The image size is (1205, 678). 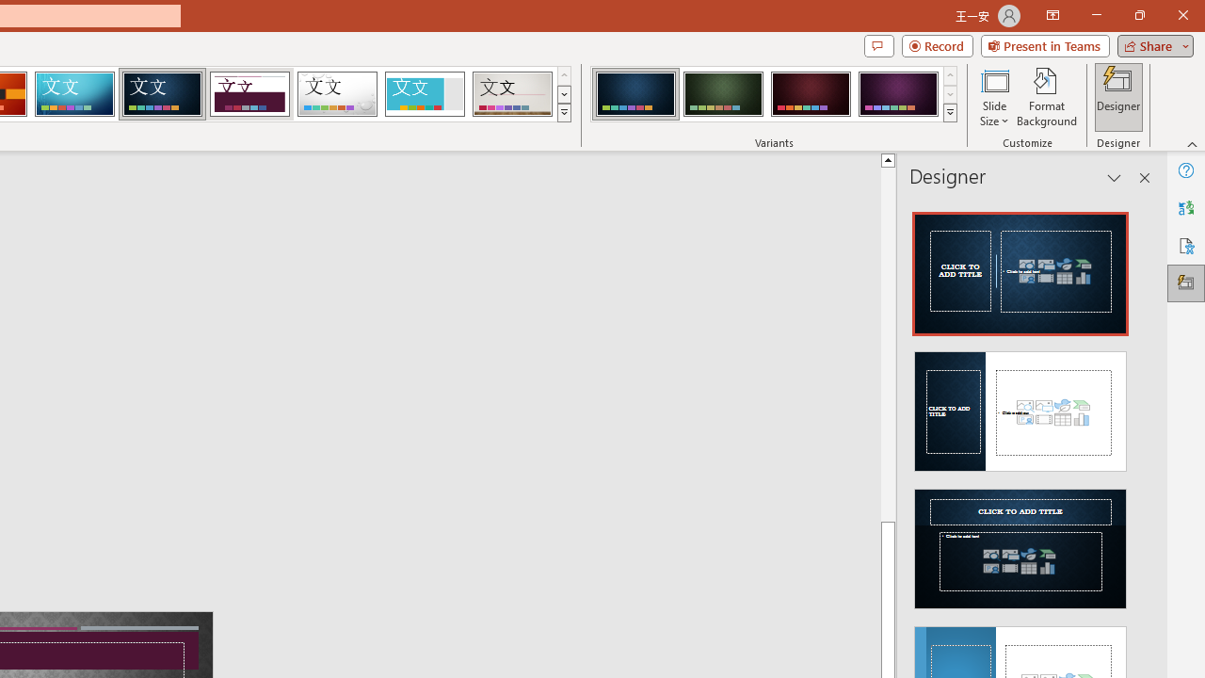 What do you see at coordinates (951, 112) in the screenshot?
I see `Class: NetUIImage` at bounding box center [951, 112].